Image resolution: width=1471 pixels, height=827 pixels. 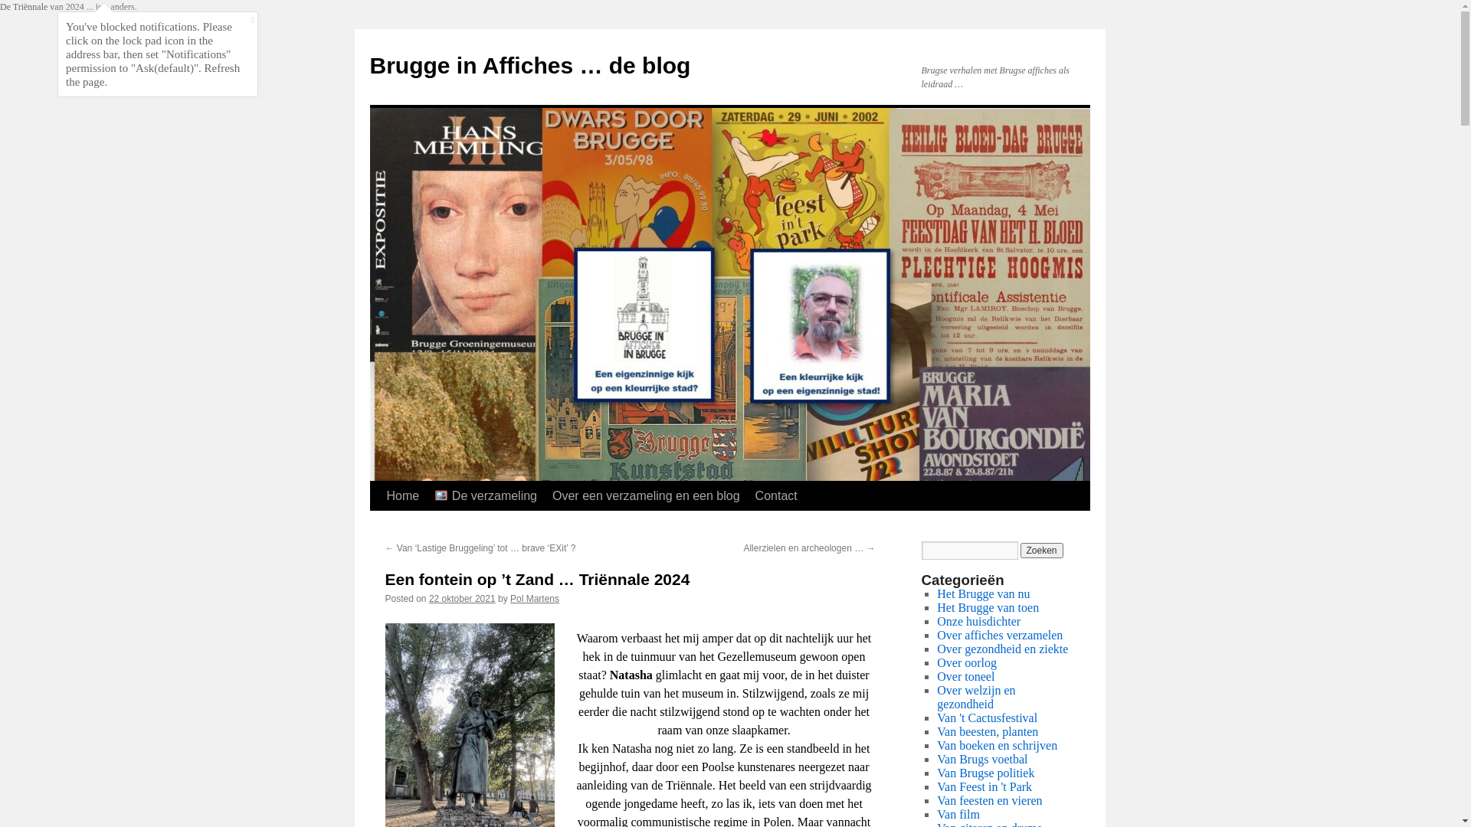 I want to click on Van Brugse politiek, so click(x=985, y=773).